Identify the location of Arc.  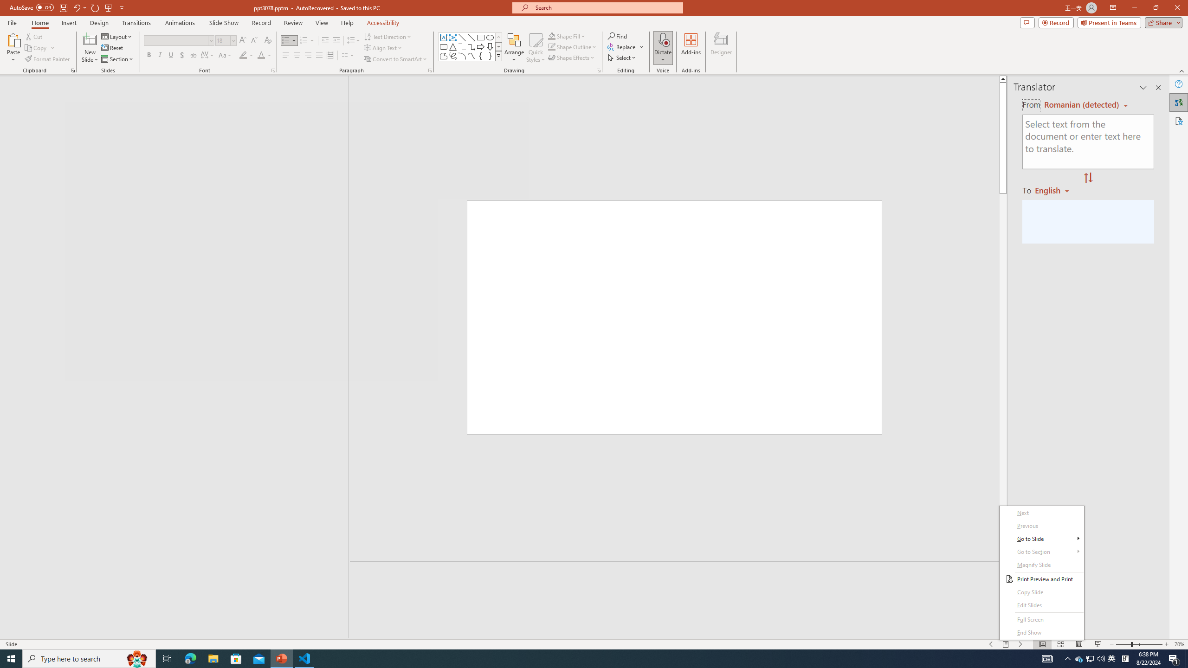
(462, 56).